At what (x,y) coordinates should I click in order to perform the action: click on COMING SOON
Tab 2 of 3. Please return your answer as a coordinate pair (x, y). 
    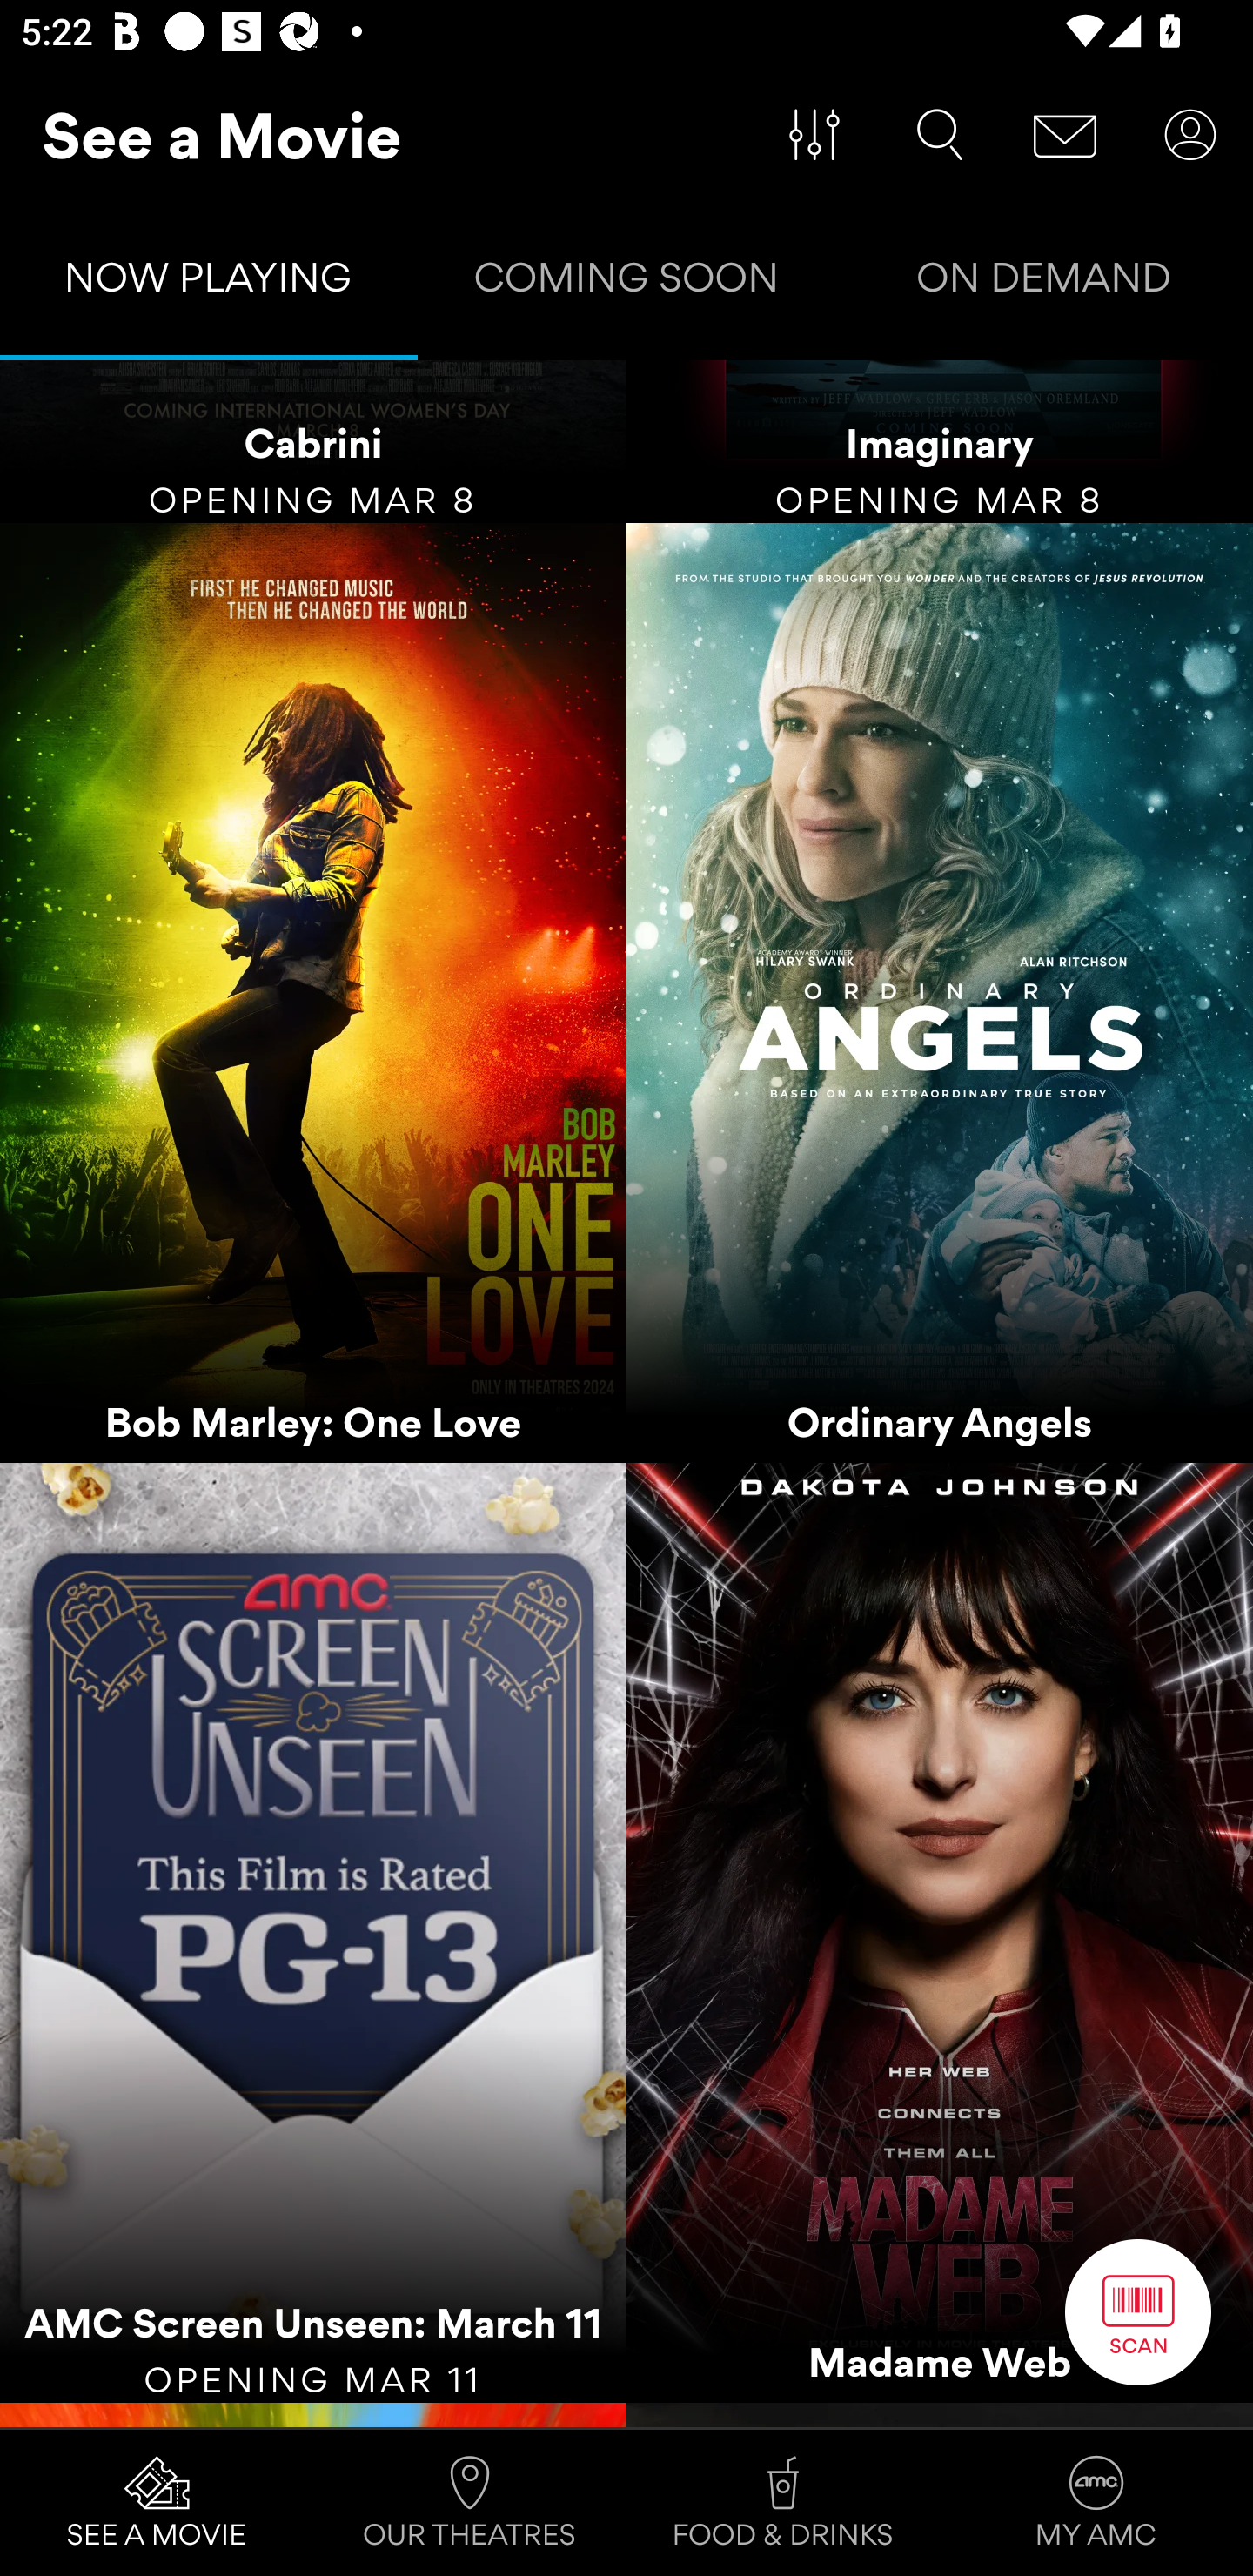
    Looking at the image, I should click on (626, 284).